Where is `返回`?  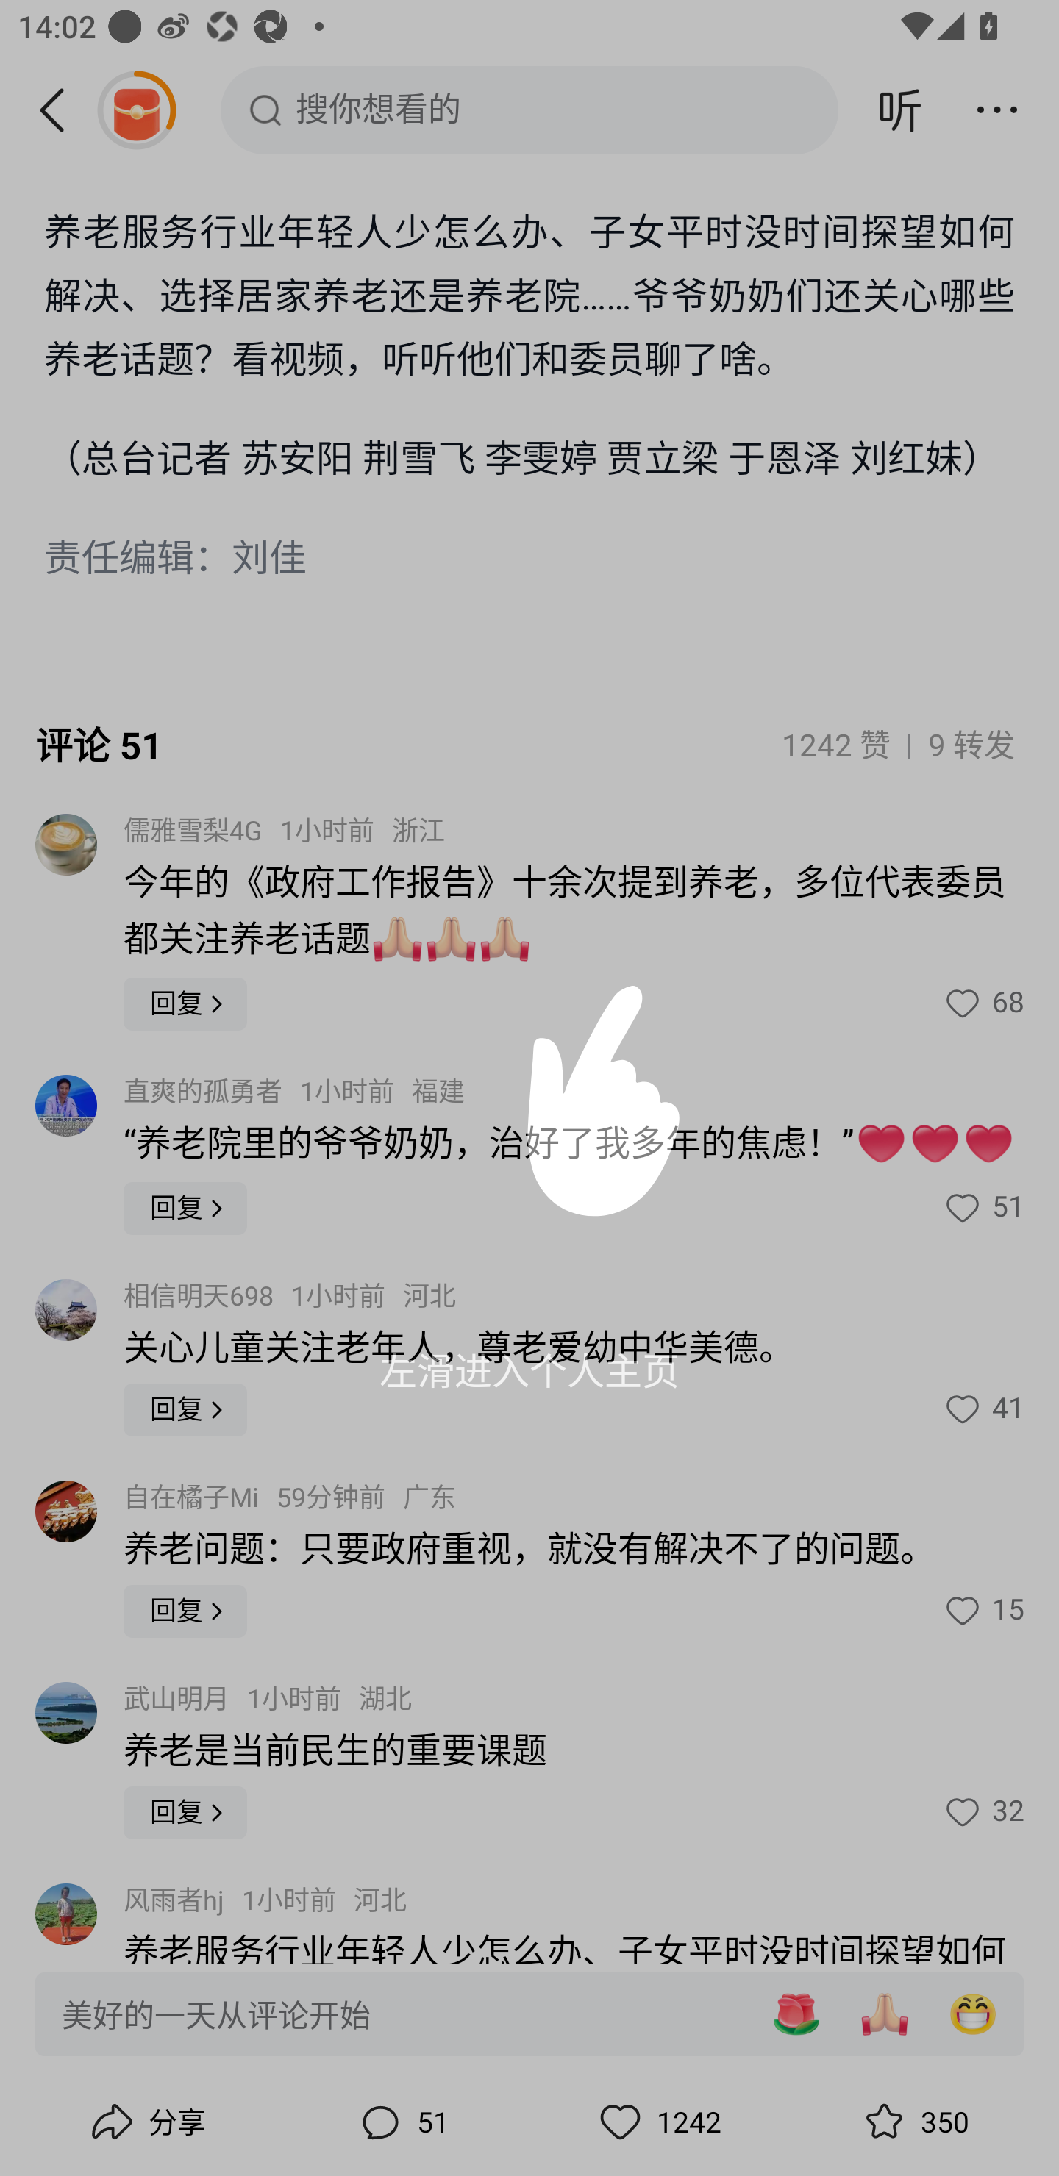 返回 is located at coordinates (61, 110).